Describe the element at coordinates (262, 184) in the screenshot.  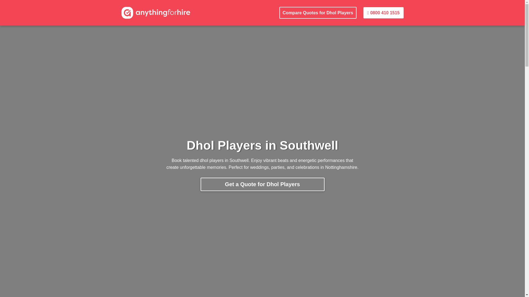
I see `Get a Quote for Dhol Players` at that location.